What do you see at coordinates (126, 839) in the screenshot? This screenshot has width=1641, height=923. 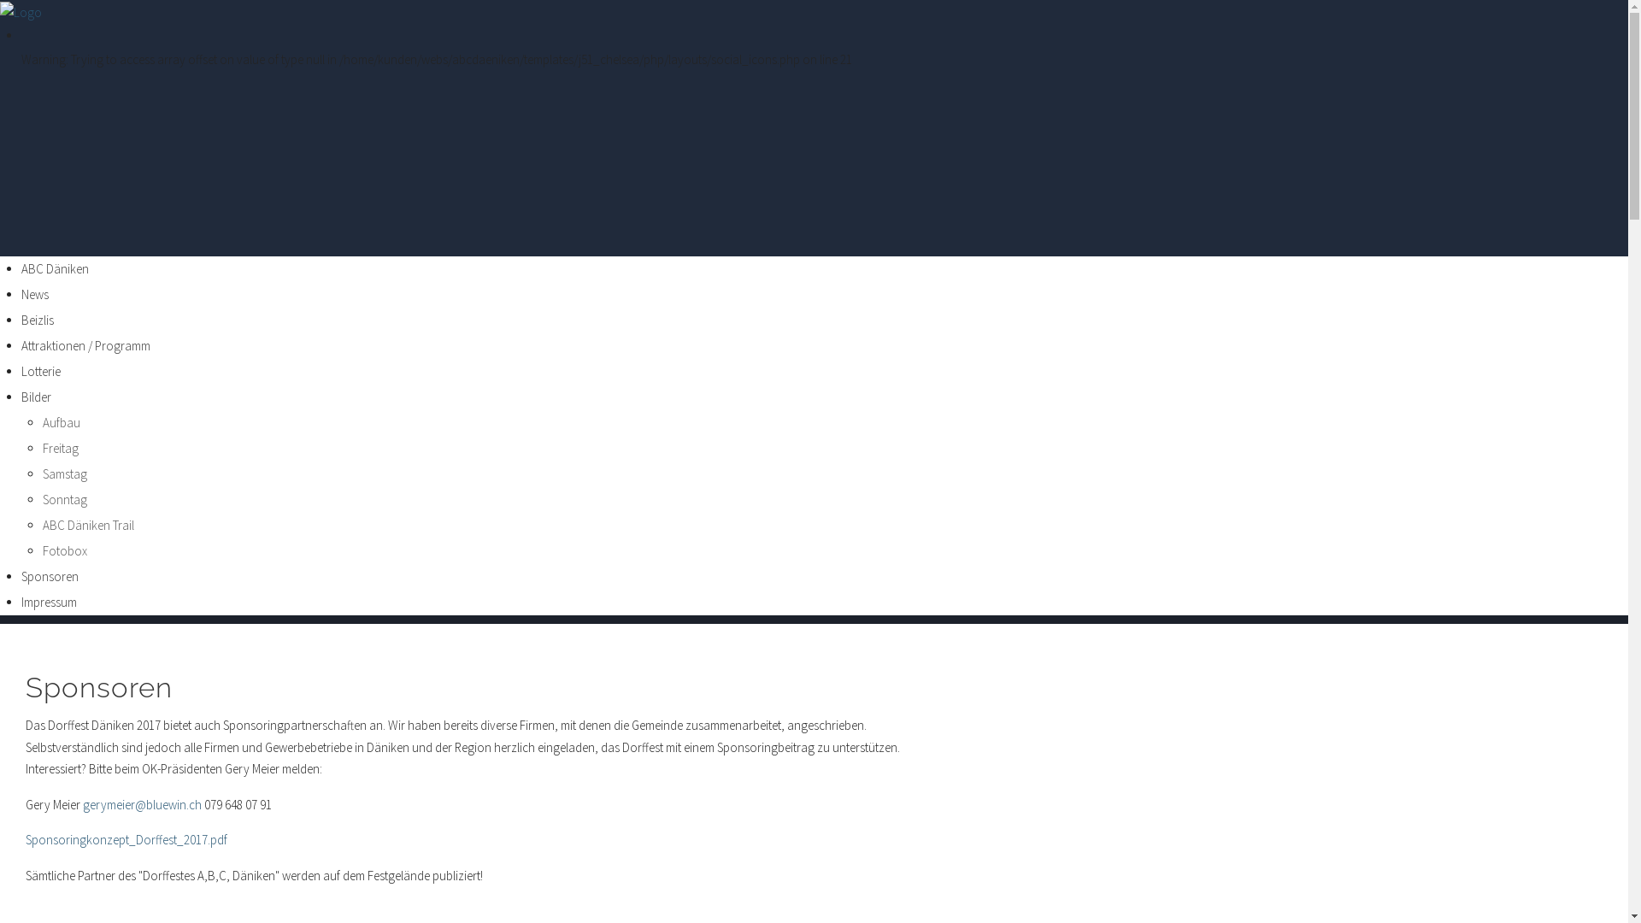 I see `Sponsoringkonzept_Dorffest_2017.pdf` at bounding box center [126, 839].